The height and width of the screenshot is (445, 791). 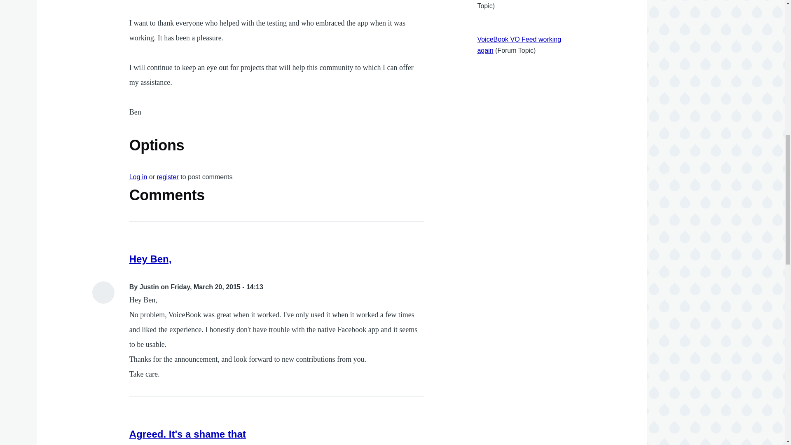 What do you see at coordinates (150, 259) in the screenshot?
I see `Hey Ben,` at bounding box center [150, 259].